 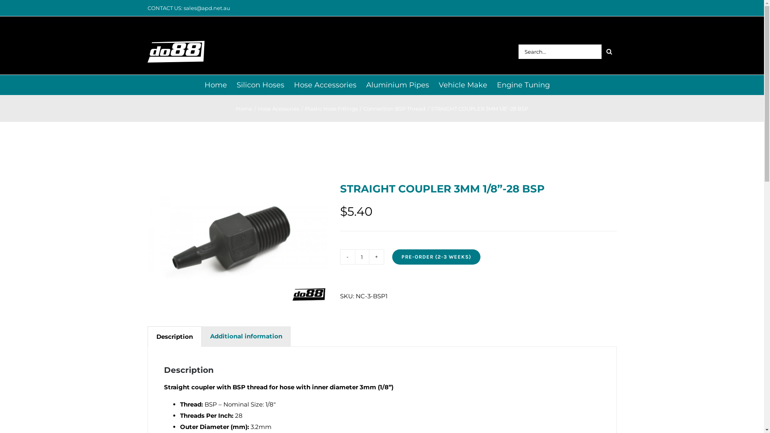 What do you see at coordinates (246, 336) in the screenshot?
I see `Additional information` at bounding box center [246, 336].